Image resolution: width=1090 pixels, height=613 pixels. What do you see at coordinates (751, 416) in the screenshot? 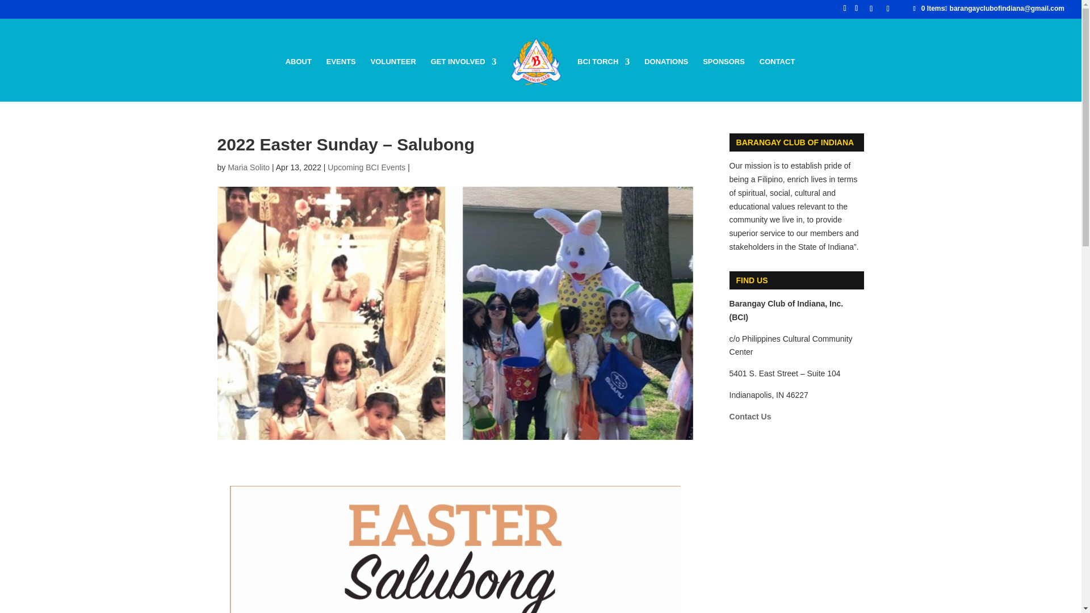
I see `Contact Us` at bounding box center [751, 416].